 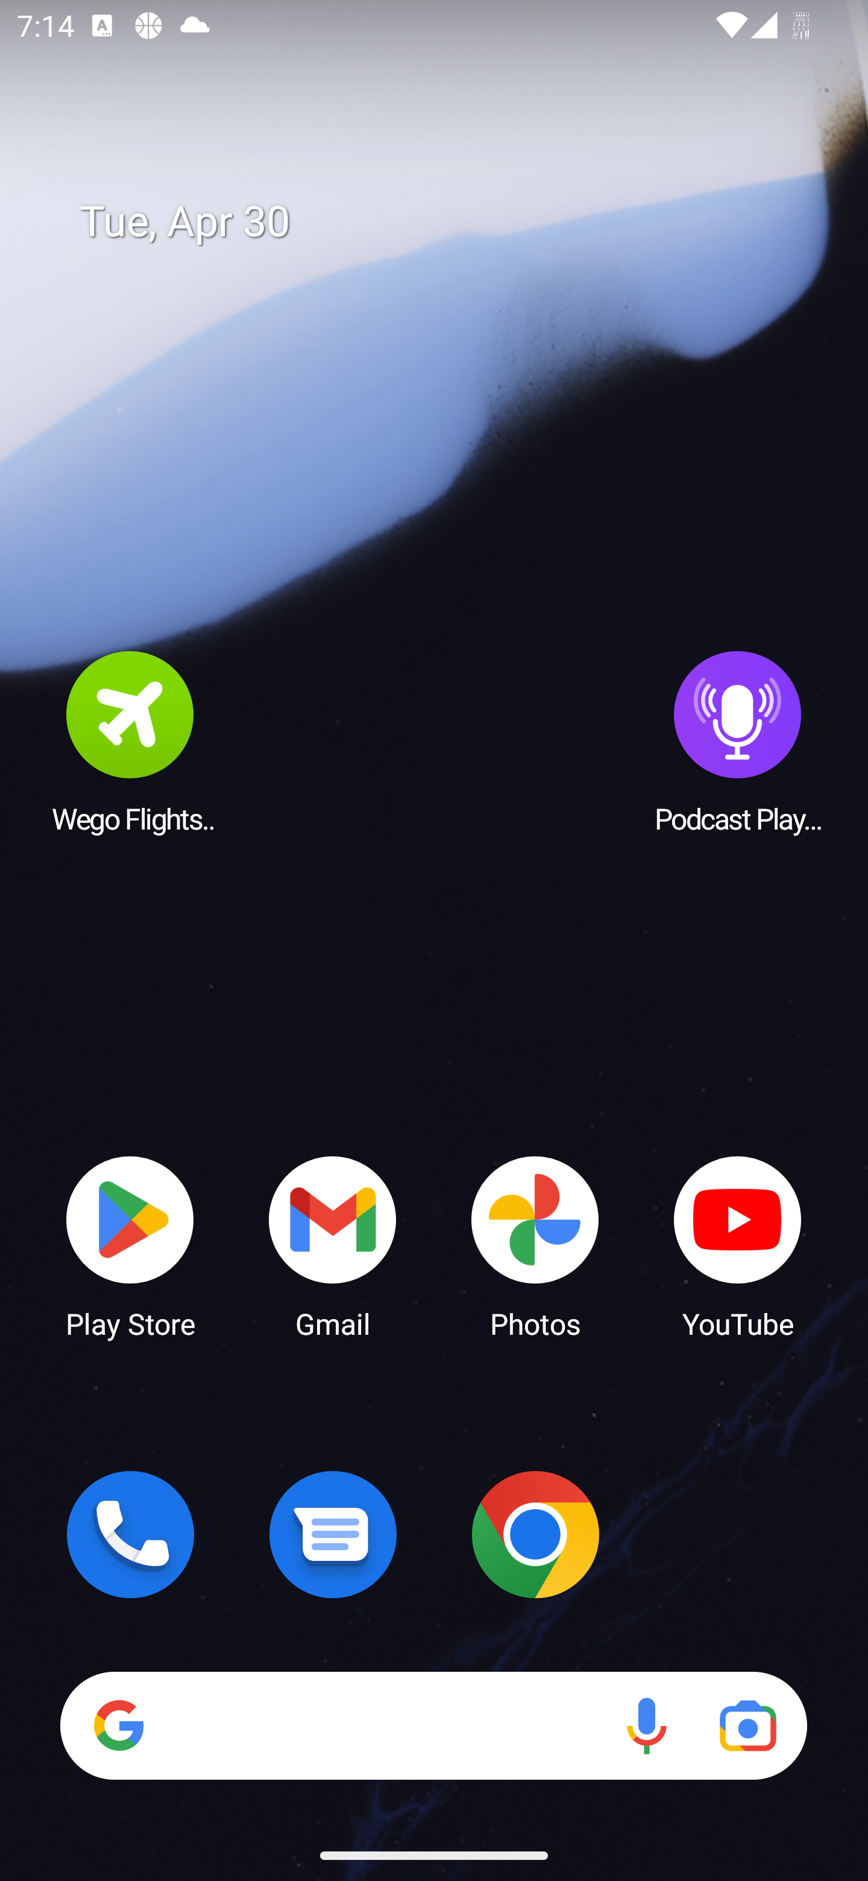 What do you see at coordinates (747, 1725) in the screenshot?
I see `Google Lens` at bounding box center [747, 1725].